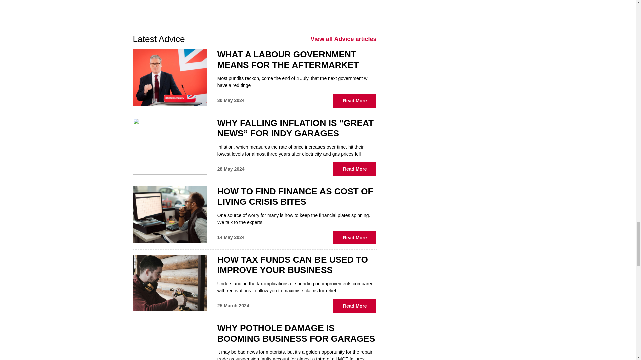 This screenshot has width=641, height=360. I want to click on WHY POTHOLE DAMAGE IS BOOMING BUSINESS FOR GARAGES, so click(296, 333).